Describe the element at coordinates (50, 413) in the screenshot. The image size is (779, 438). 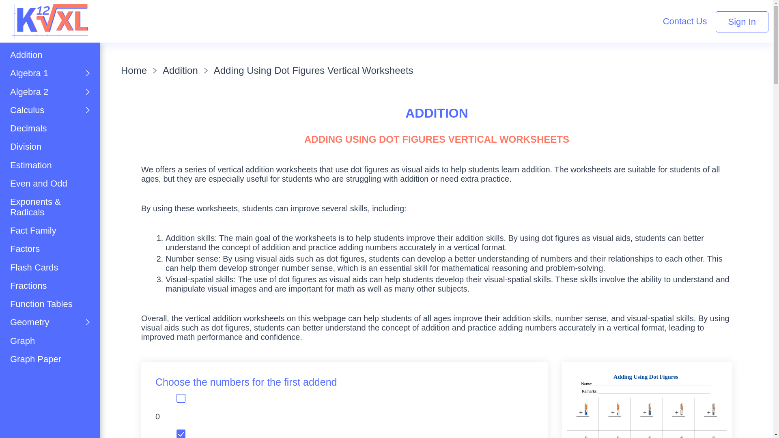
I see `Advertisement` at that location.